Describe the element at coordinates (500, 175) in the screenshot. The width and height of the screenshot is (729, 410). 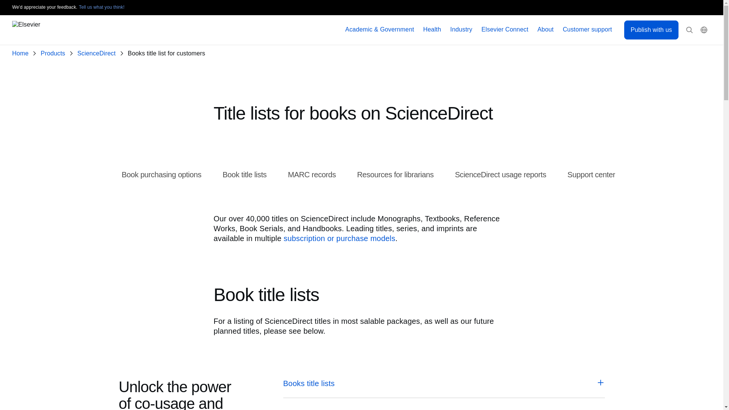
I see `ScienceDirect usage reports` at that location.